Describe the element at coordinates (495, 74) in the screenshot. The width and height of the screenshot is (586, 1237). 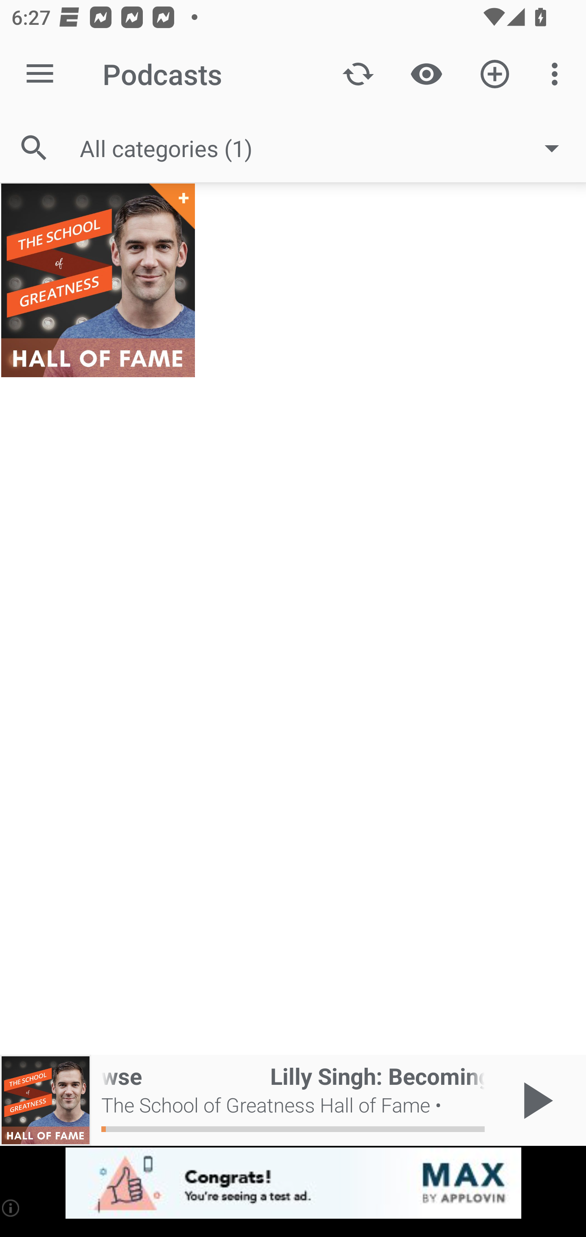
I see `Add new Podcast` at that location.